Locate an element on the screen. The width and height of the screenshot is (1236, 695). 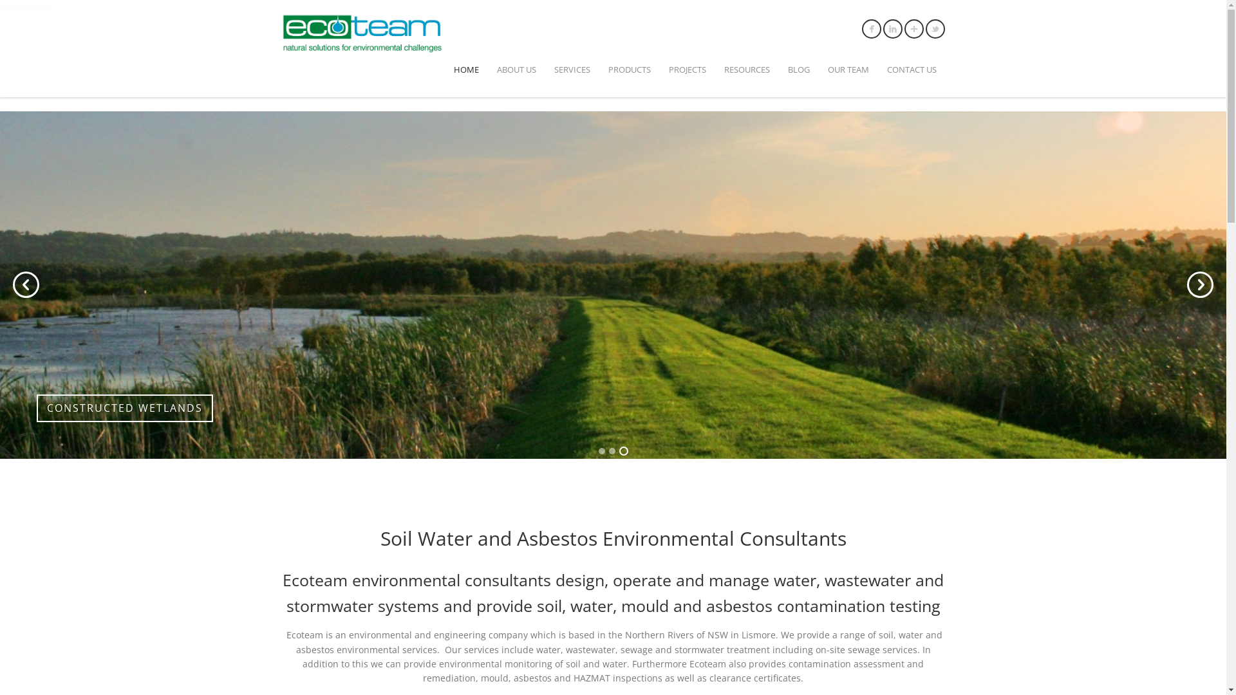
PROJECTS is located at coordinates (687, 69).